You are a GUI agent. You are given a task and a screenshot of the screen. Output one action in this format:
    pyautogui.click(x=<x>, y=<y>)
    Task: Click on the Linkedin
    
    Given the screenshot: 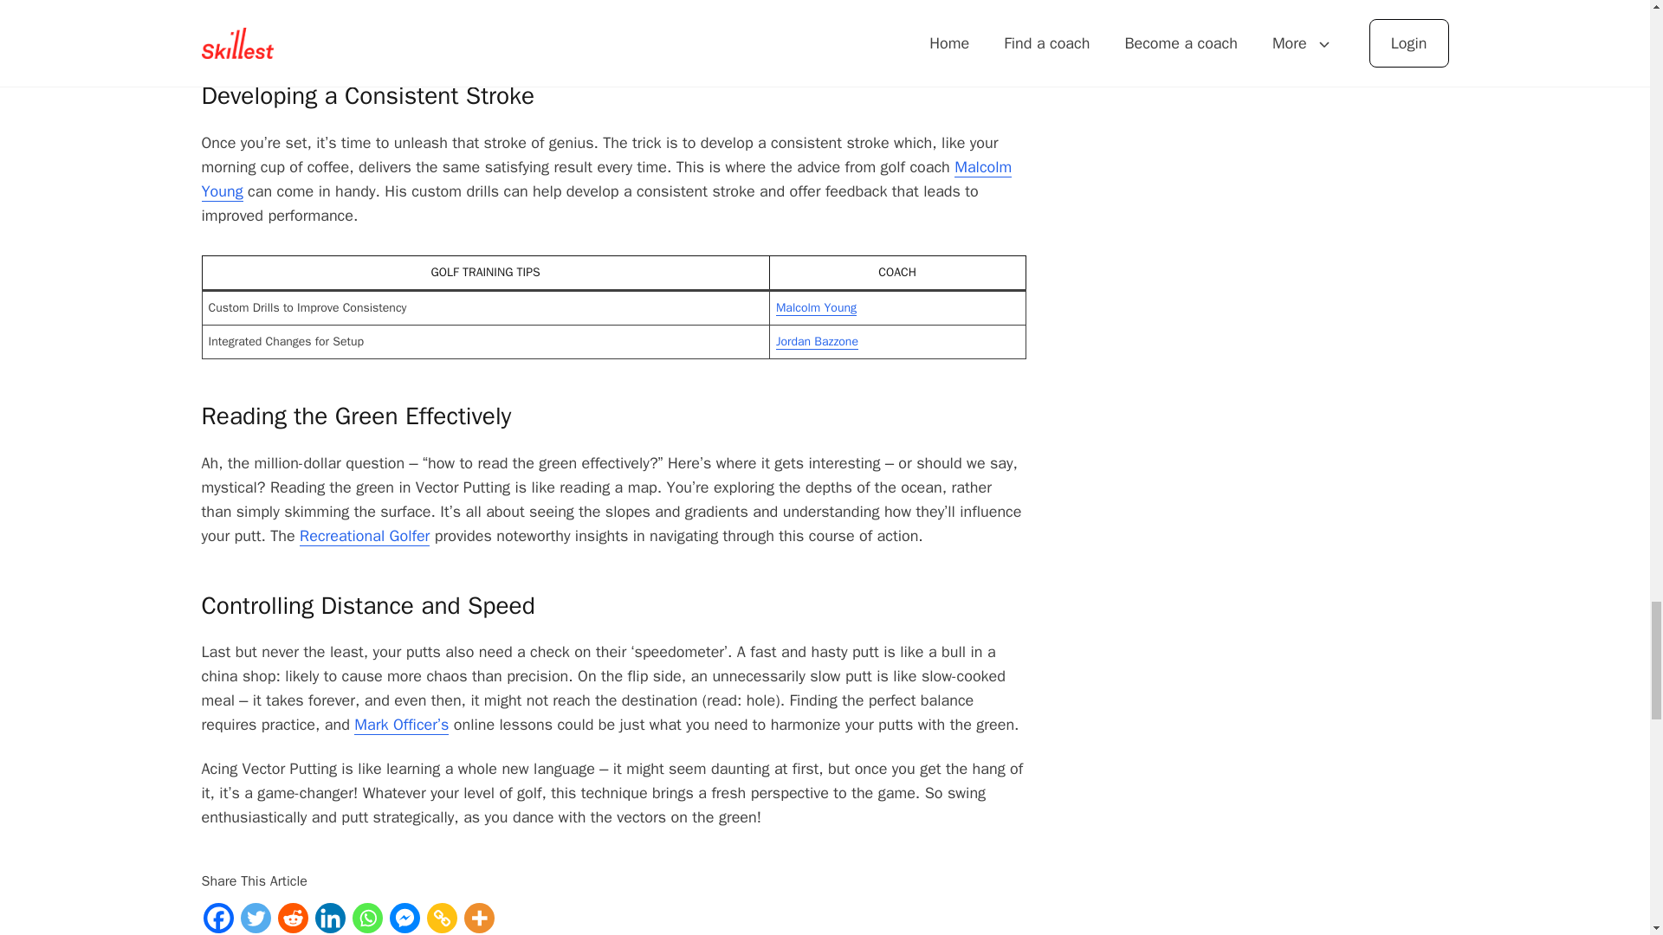 What is the action you would take?
    pyautogui.click(x=331, y=918)
    